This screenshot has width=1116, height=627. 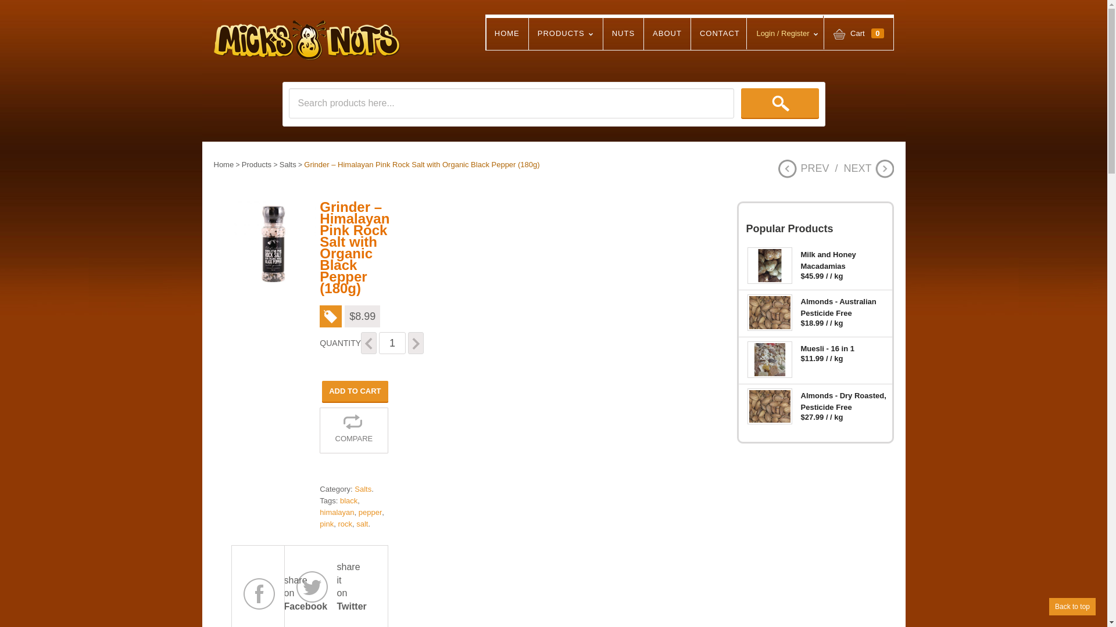 What do you see at coordinates (507, 34) in the screenshot?
I see `HOME` at bounding box center [507, 34].